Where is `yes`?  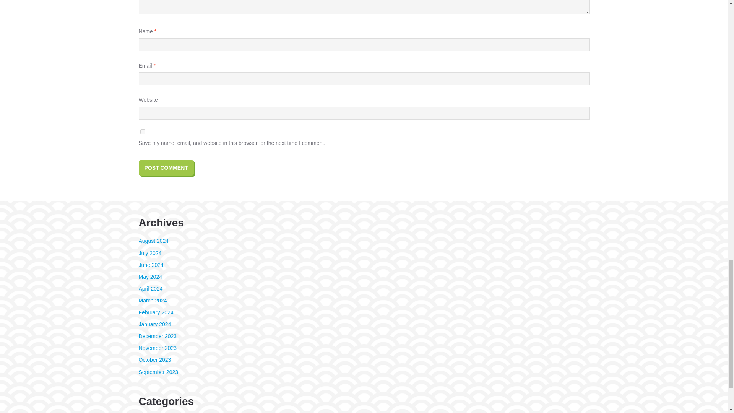 yes is located at coordinates (142, 132).